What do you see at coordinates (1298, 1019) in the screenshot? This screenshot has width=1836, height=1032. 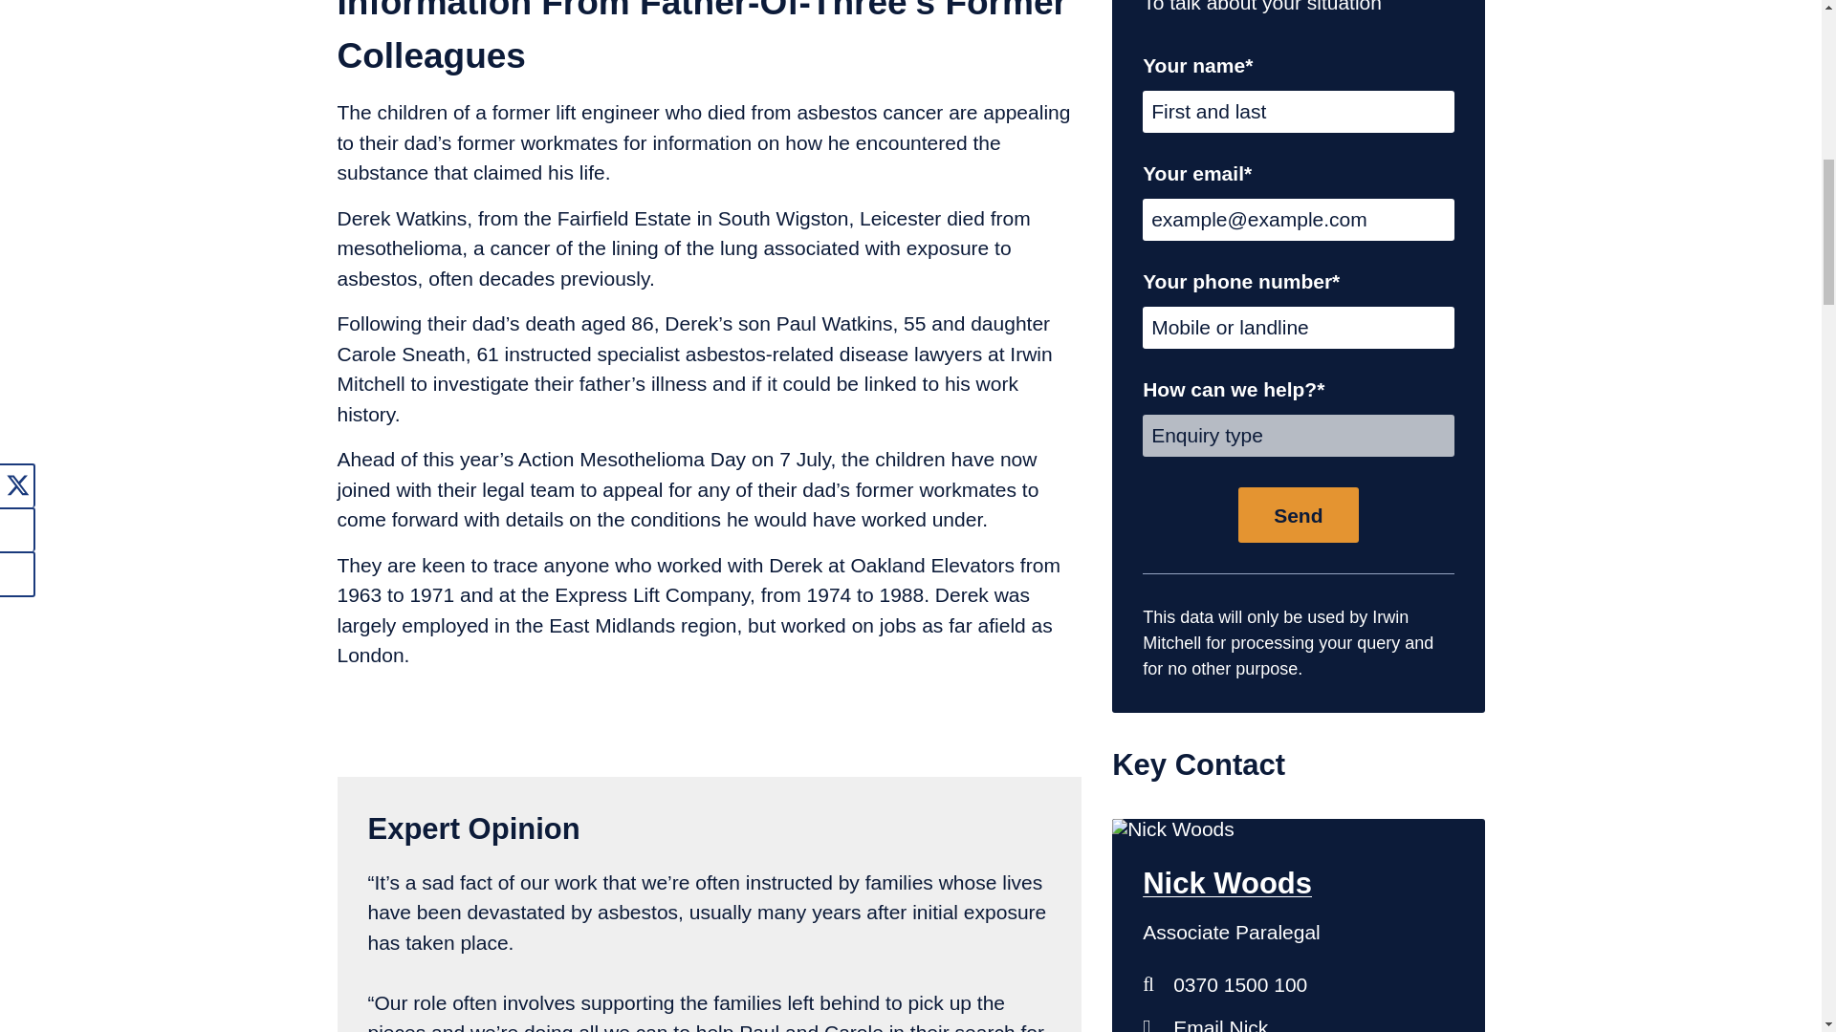 I see `Contact Nick Woods` at bounding box center [1298, 1019].